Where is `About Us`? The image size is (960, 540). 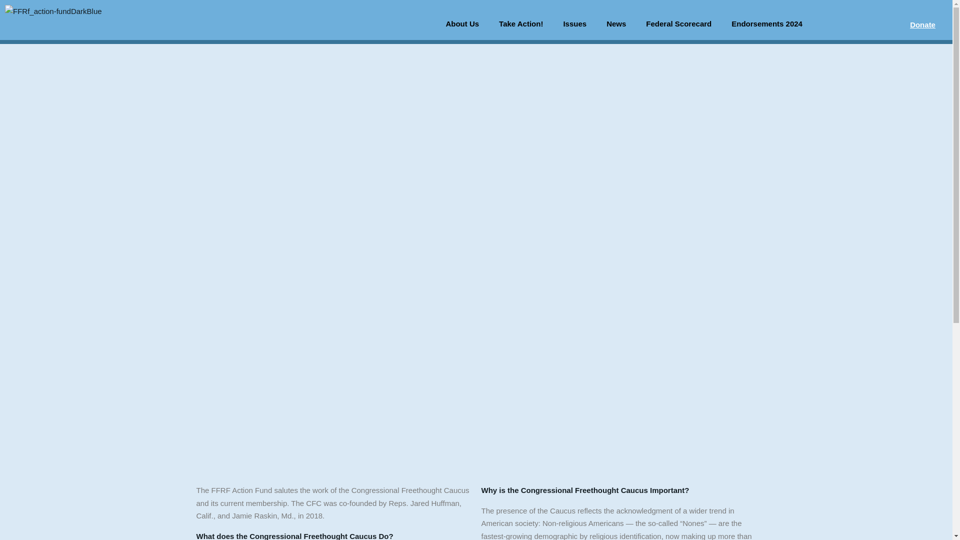 About Us is located at coordinates (462, 24).